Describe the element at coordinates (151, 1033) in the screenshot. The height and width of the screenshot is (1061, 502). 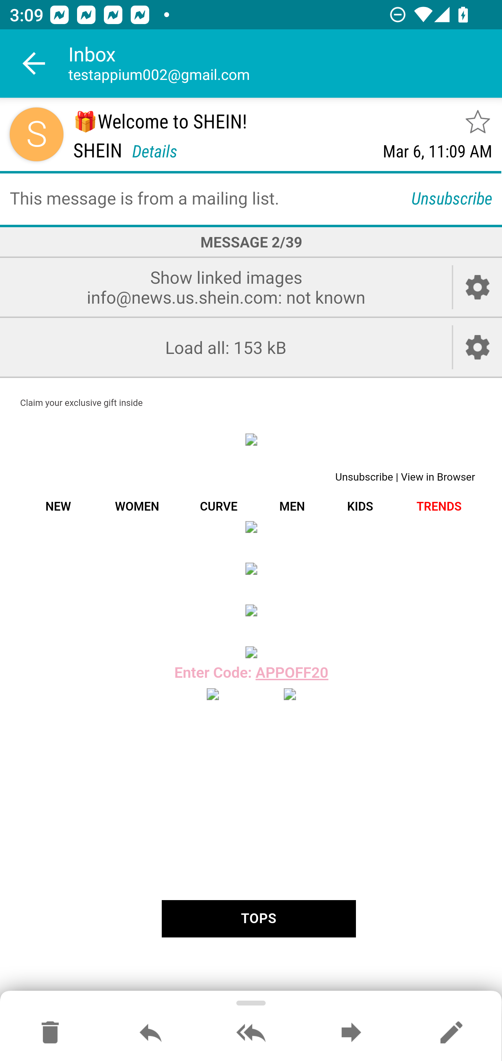
I see `Reply` at that location.